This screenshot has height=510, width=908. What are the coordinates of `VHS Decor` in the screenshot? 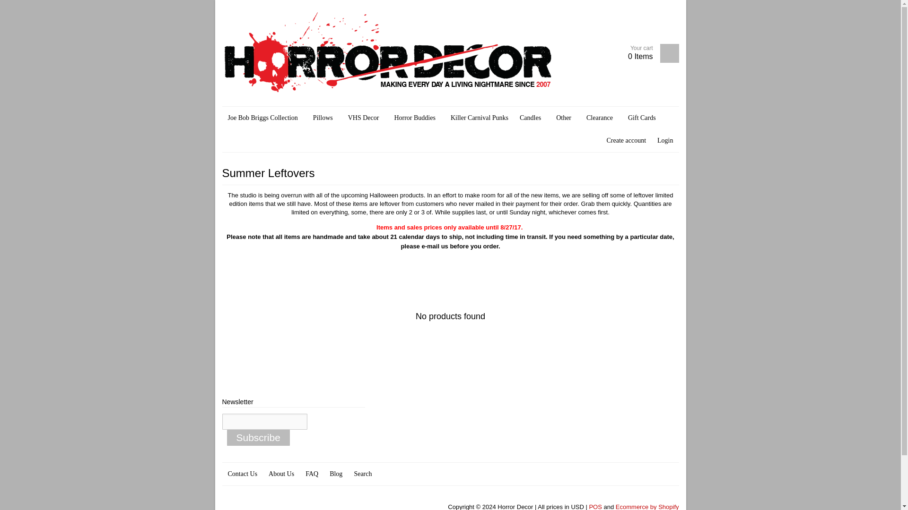 It's located at (365, 118).